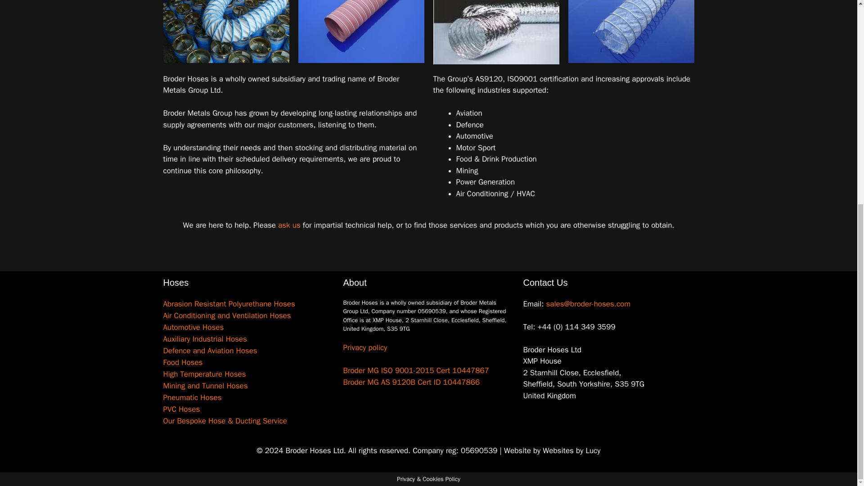  What do you see at coordinates (248, 362) in the screenshot?
I see `Food Hoses` at bounding box center [248, 362].